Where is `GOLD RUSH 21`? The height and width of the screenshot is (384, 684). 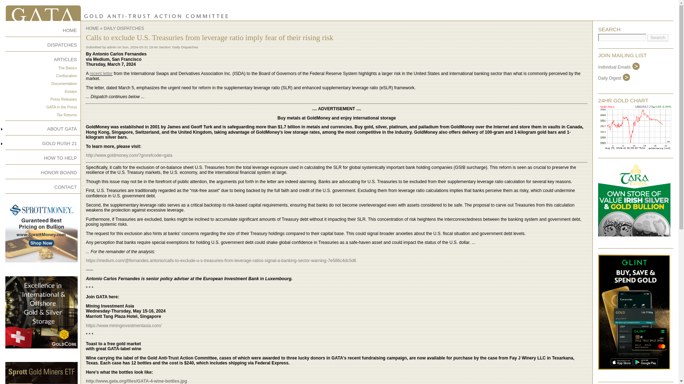
GOLD RUSH 21 is located at coordinates (59, 144).